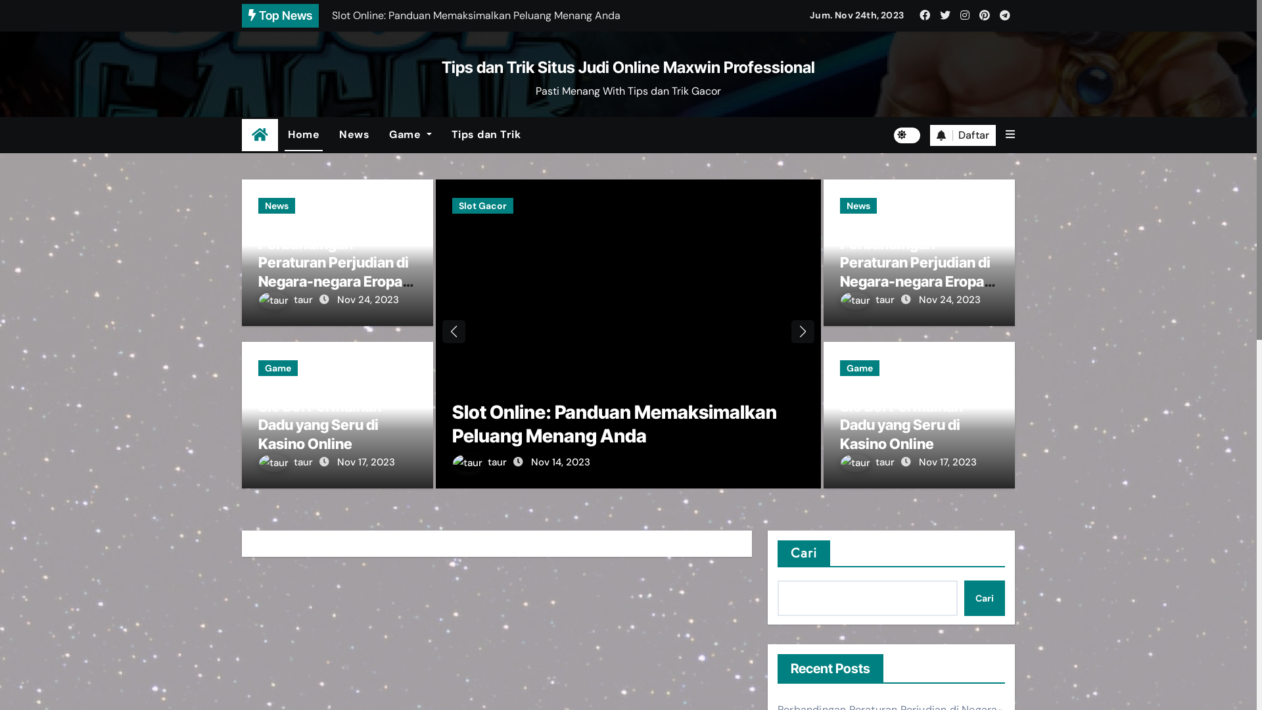  Describe the element at coordinates (278, 368) in the screenshot. I see `Game` at that location.